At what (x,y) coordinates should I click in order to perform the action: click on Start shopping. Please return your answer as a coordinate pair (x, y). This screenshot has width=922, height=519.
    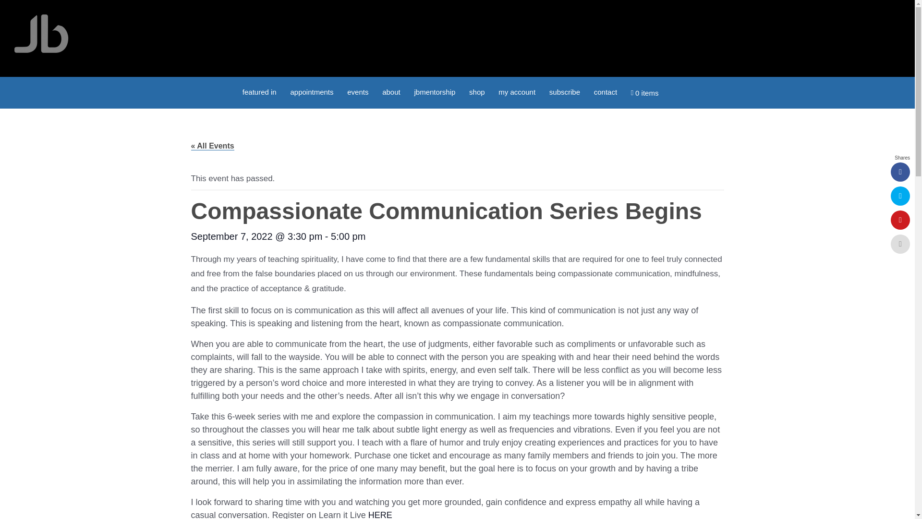
    Looking at the image, I should click on (644, 92).